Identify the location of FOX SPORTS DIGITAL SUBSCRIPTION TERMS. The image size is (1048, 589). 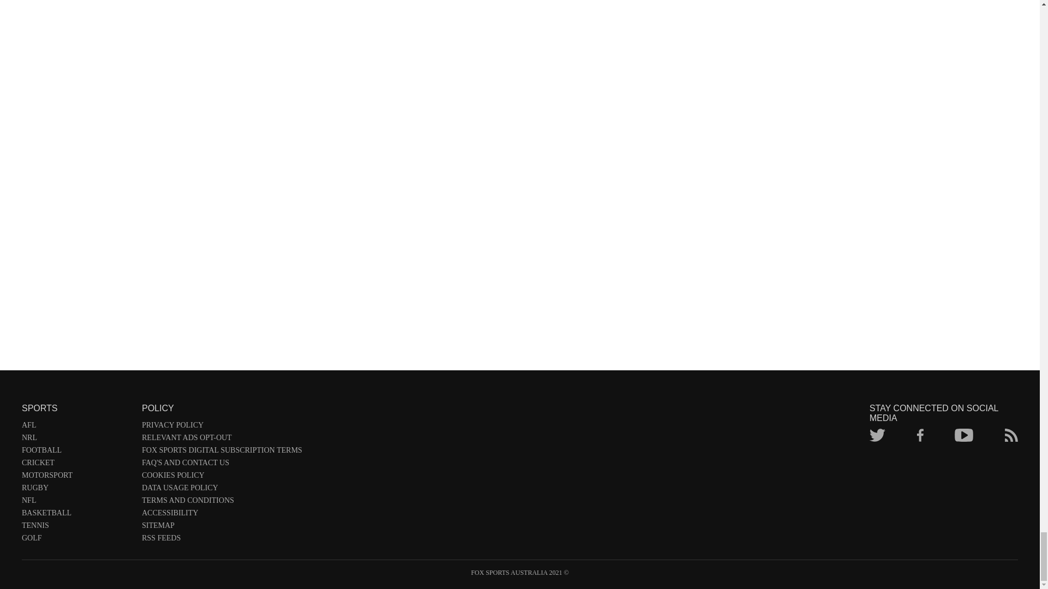
(222, 452).